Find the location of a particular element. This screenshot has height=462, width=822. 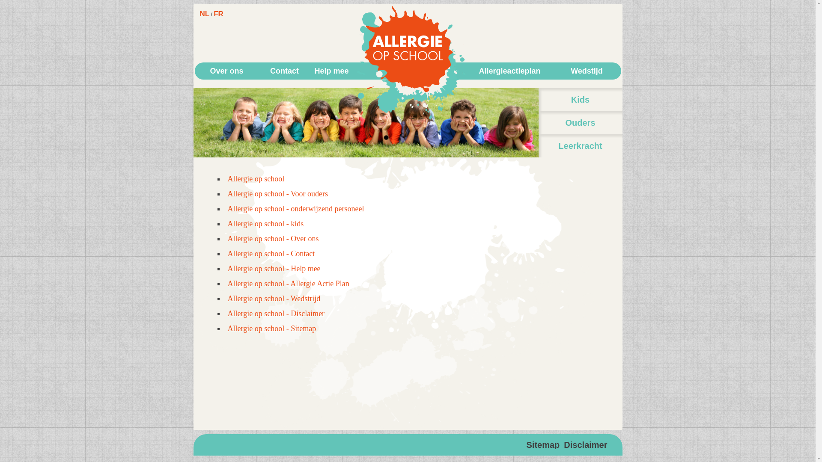

Disclaimer is located at coordinates (586, 445).